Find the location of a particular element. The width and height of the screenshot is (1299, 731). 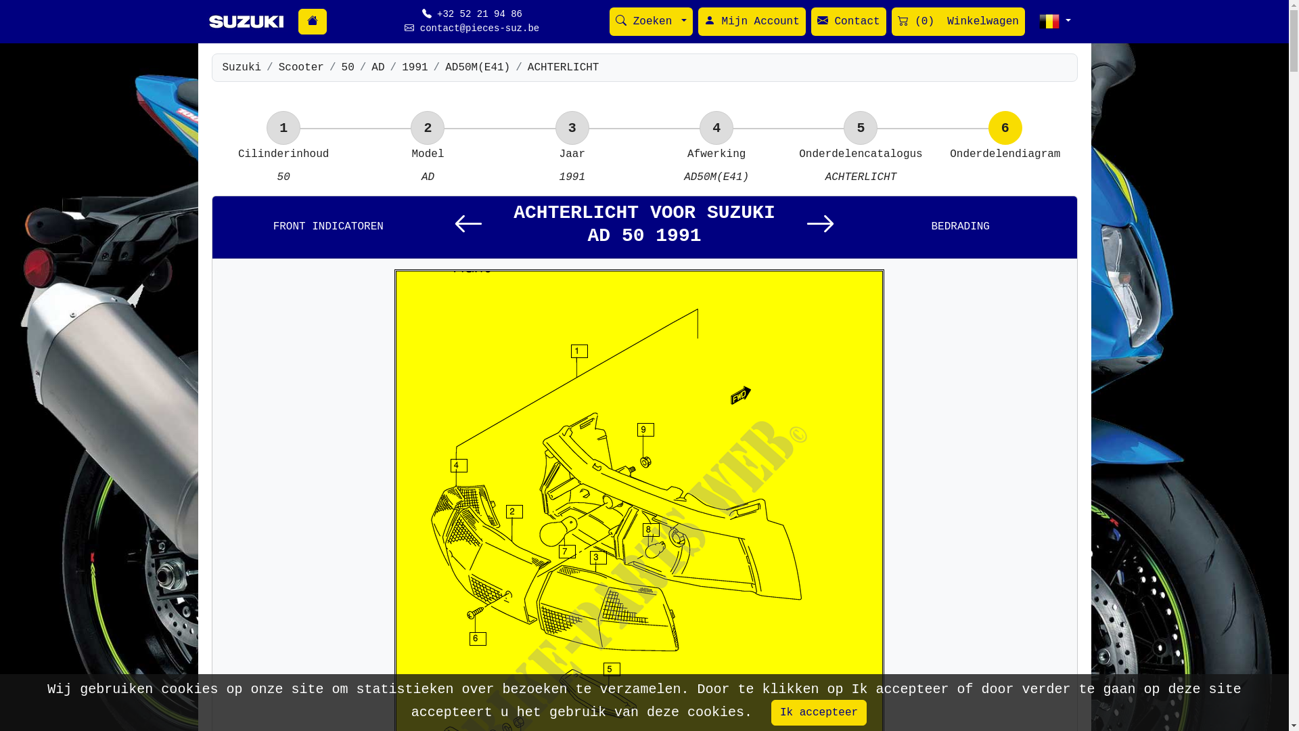

(0)  Winkelwagen is located at coordinates (958, 22).